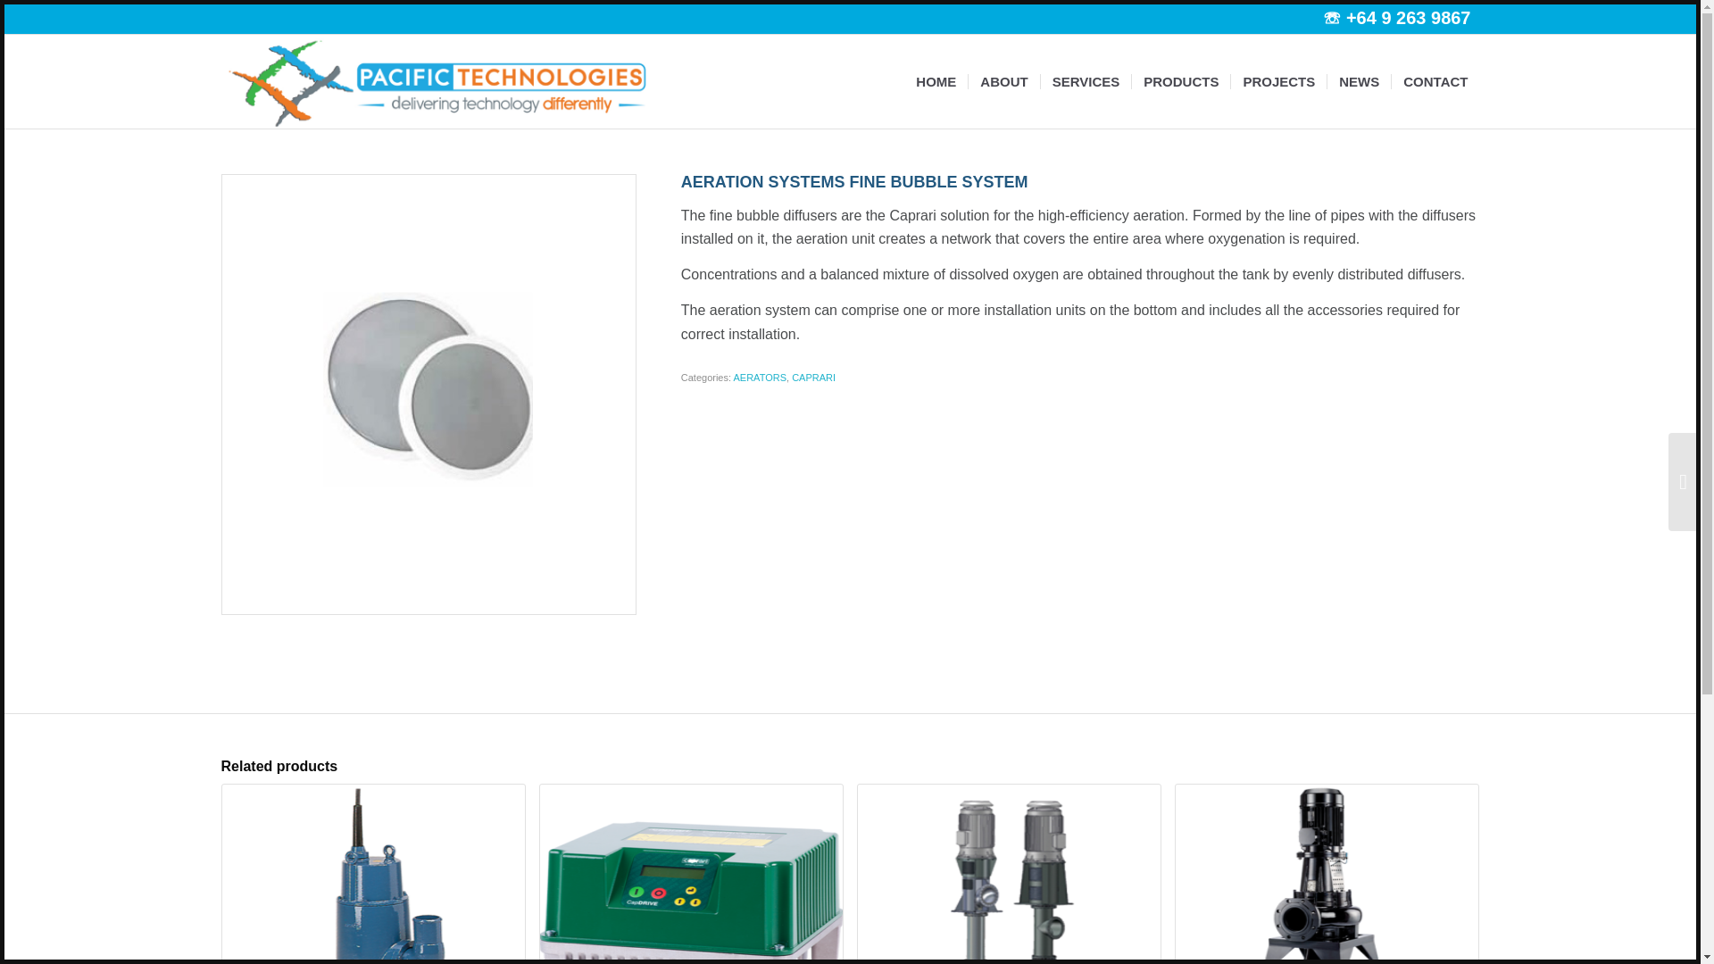  Describe the element at coordinates (1086, 80) in the screenshot. I see `SERVICES` at that location.